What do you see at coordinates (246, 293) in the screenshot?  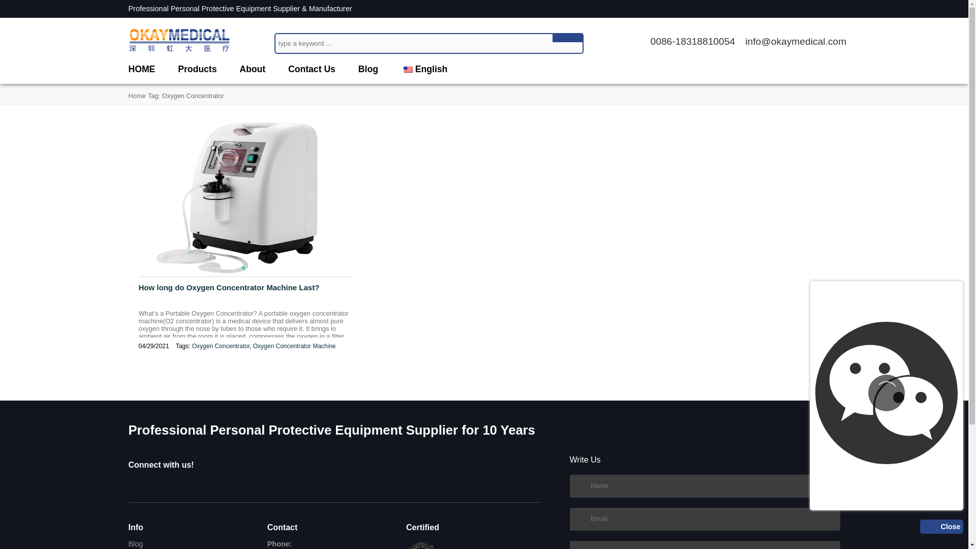 I see `How long do Oxygen Concentrator Machine Last?` at bounding box center [246, 293].